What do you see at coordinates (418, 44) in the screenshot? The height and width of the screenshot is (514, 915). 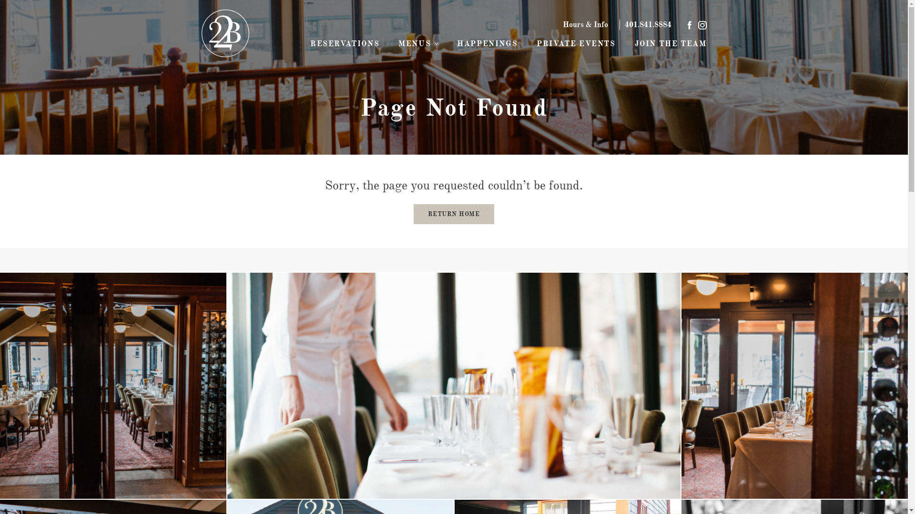 I see `MENUS` at bounding box center [418, 44].